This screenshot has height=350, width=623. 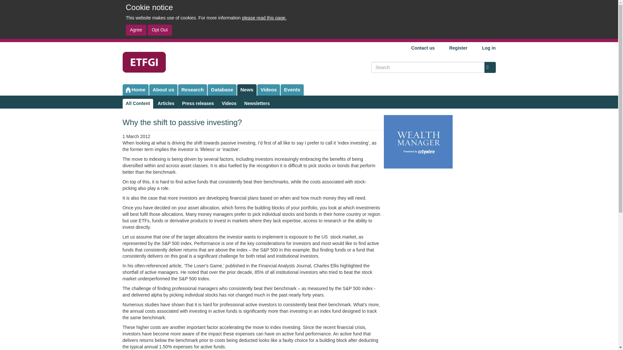 I want to click on please read this page., so click(x=264, y=17).